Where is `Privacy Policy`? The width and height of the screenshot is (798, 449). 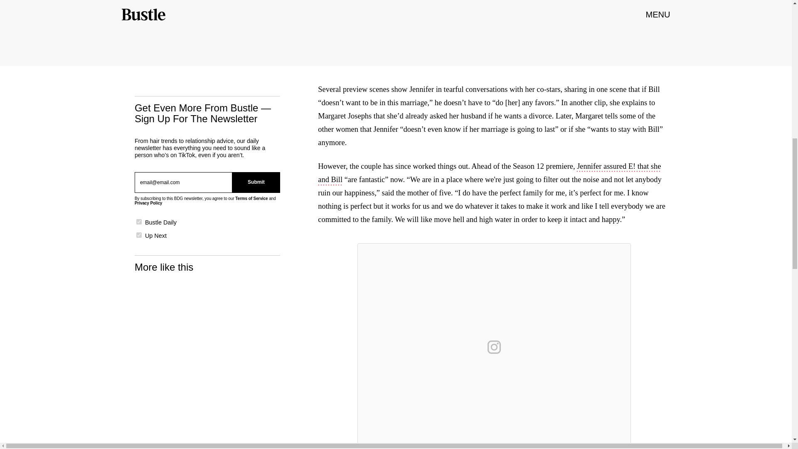 Privacy Policy is located at coordinates (148, 203).